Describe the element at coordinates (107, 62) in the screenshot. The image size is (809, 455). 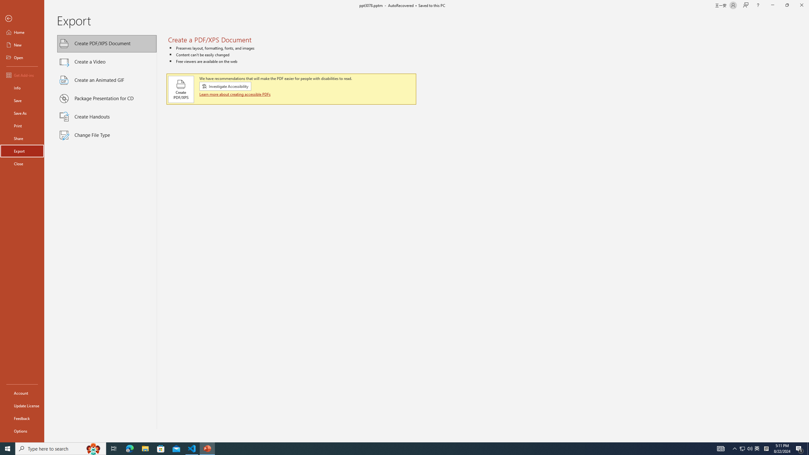
I see `Create a Video` at that location.